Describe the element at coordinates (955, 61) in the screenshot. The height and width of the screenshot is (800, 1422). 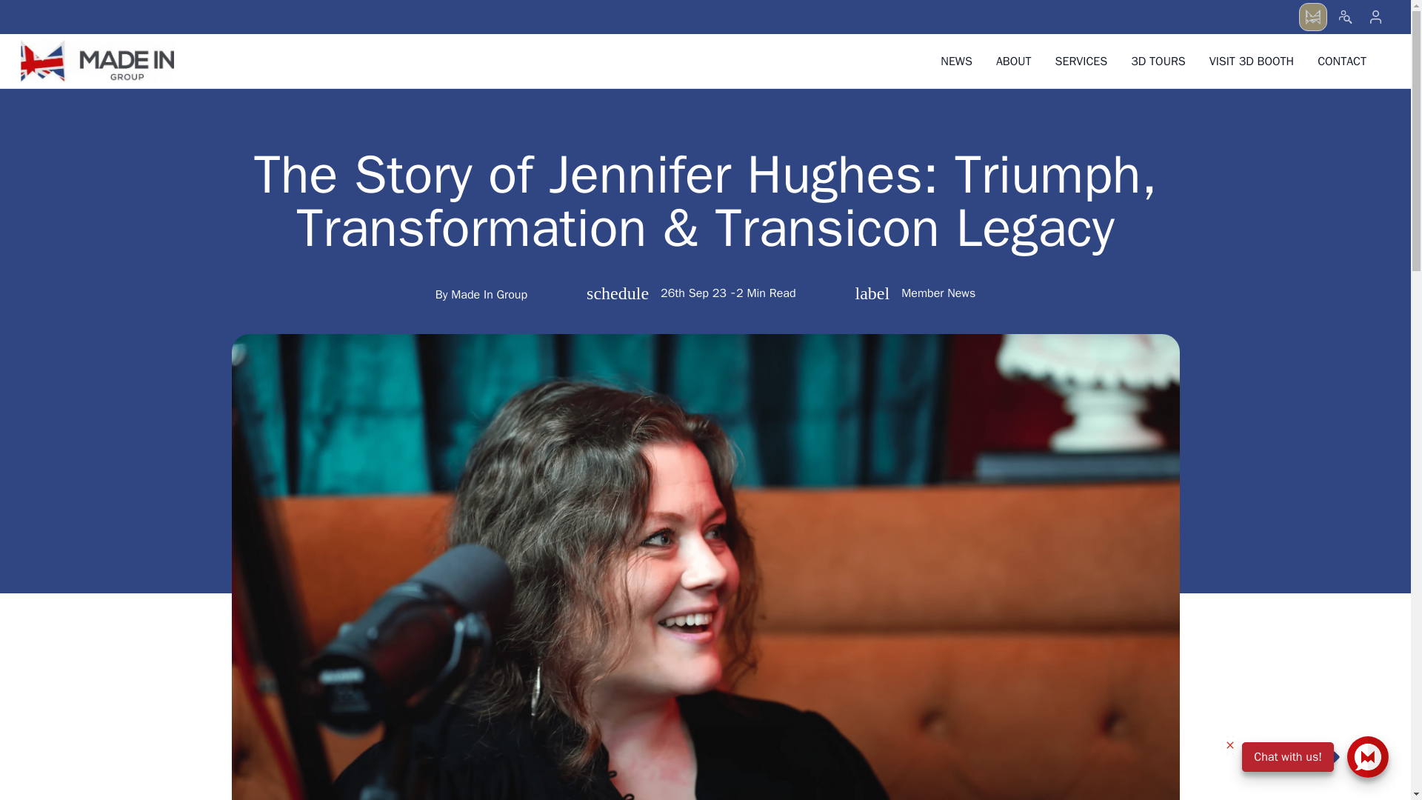
I see `News` at that location.